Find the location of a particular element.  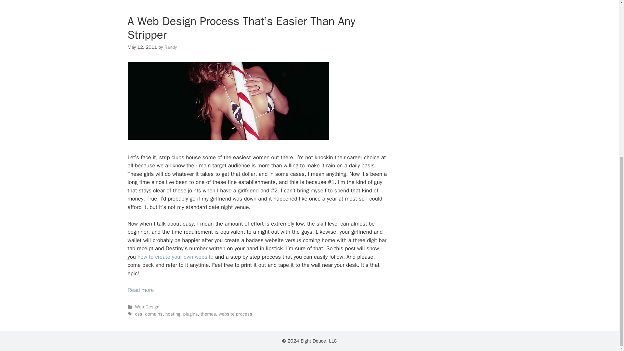

Web Design is located at coordinates (148, 307).